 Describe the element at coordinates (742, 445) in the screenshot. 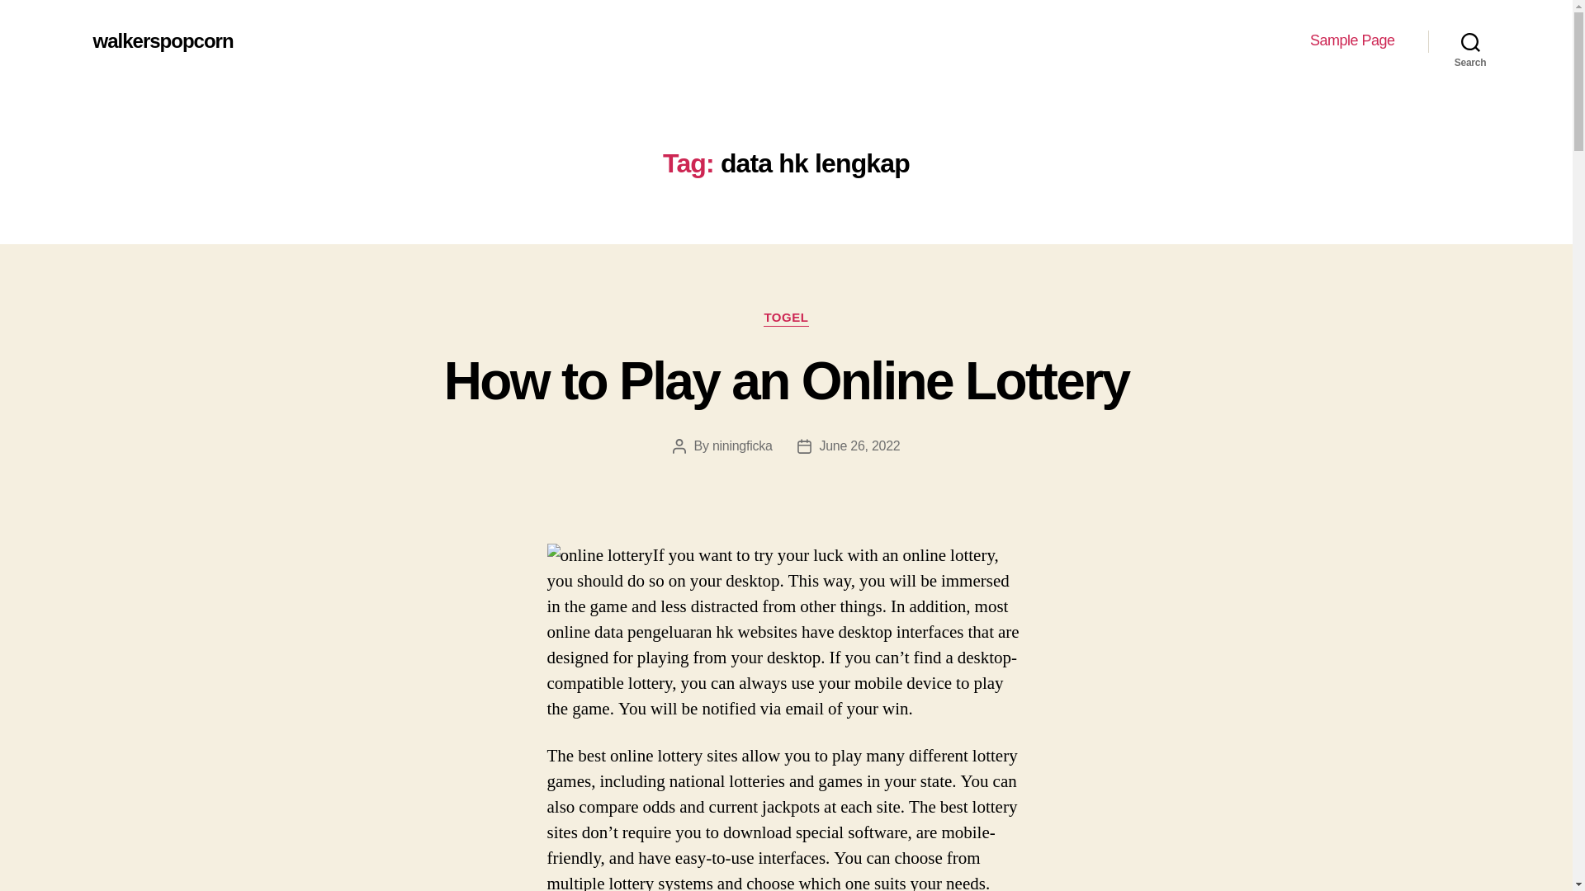

I see `niningficka` at that location.